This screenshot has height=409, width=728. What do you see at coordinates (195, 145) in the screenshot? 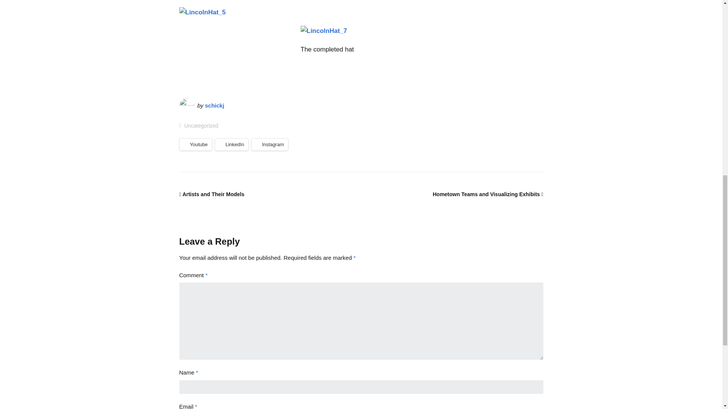
I see `Click to share on Youtube` at bounding box center [195, 145].